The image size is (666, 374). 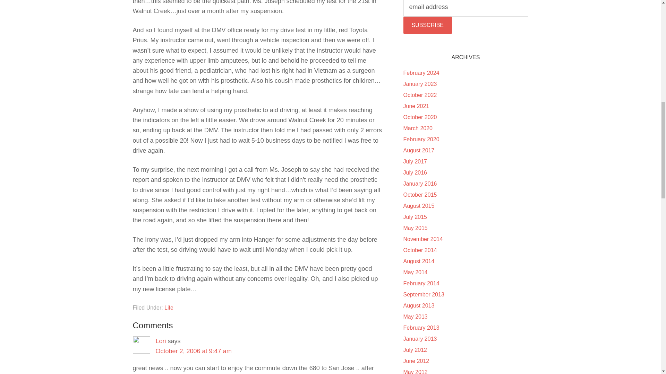 What do you see at coordinates (423, 294) in the screenshot?
I see `September 2013` at bounding box center [423, 294].